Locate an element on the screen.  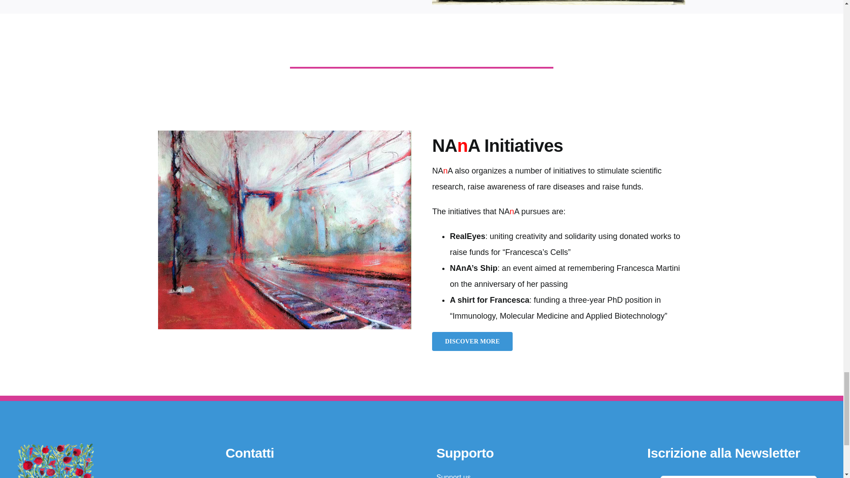
logo-NANA-ets is located at coordinates (80, 459).